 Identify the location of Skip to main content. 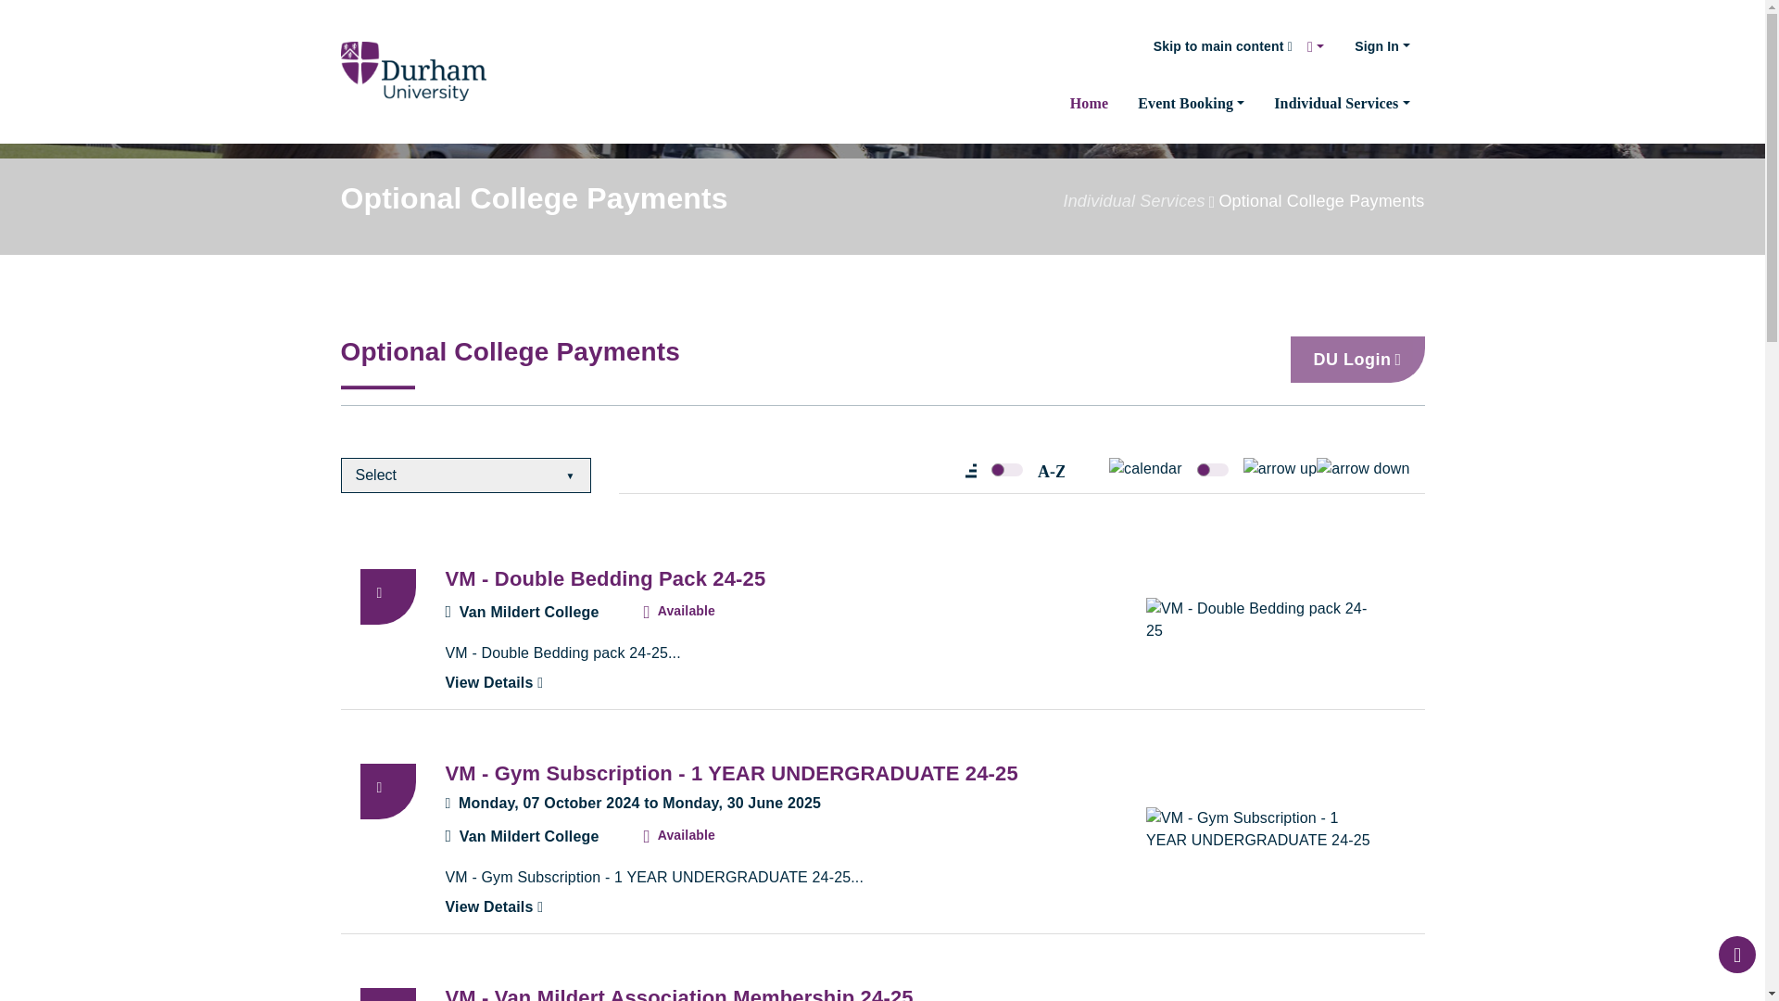
(1223, 46).